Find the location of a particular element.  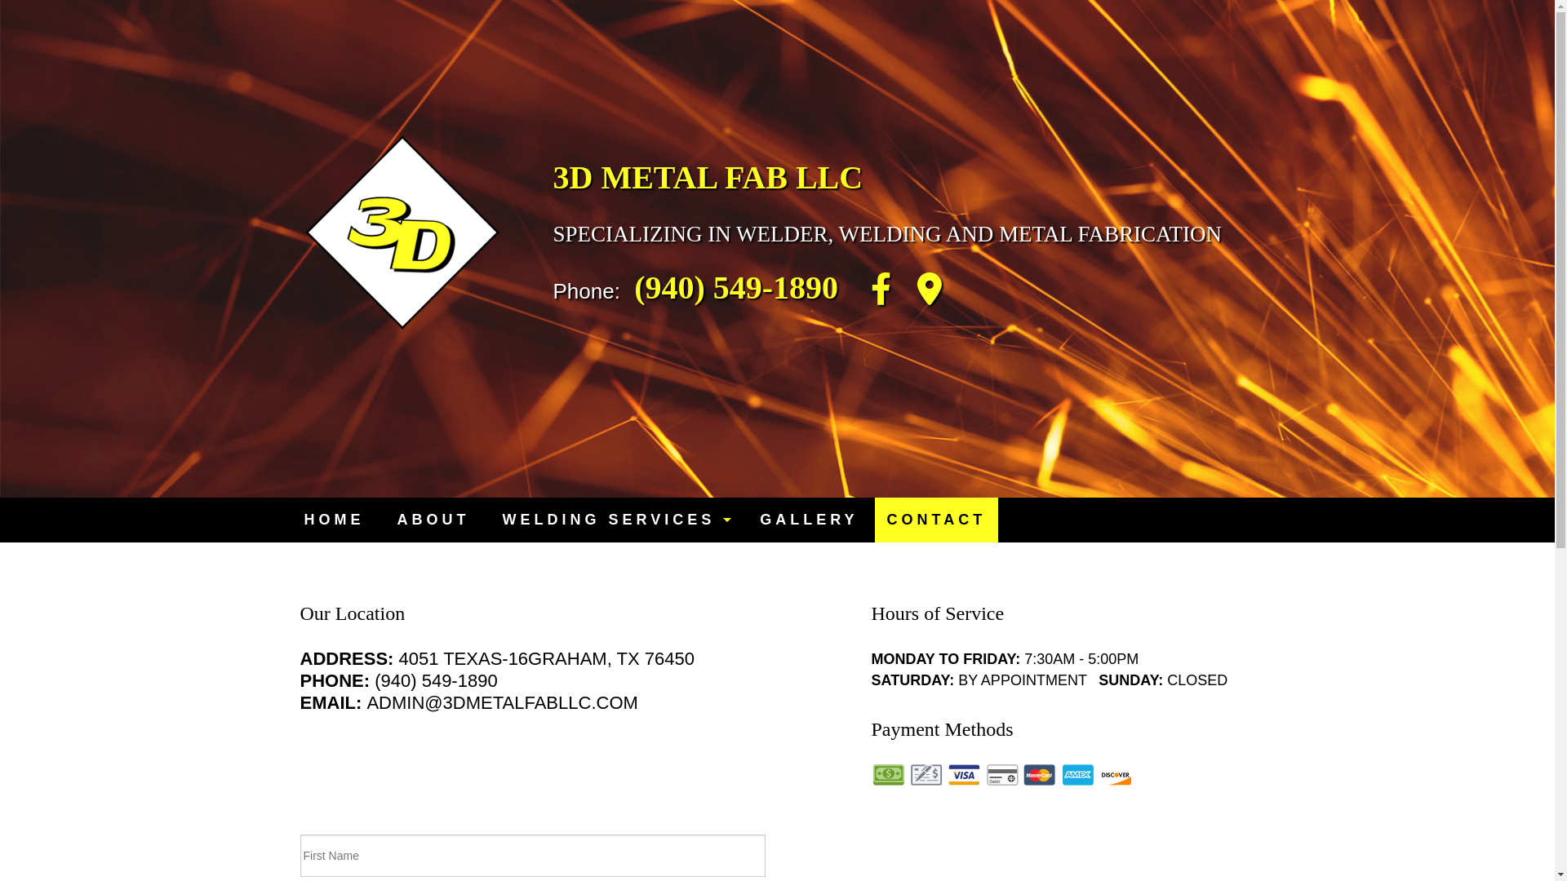

Discover is located at coordinates (1116, 775).